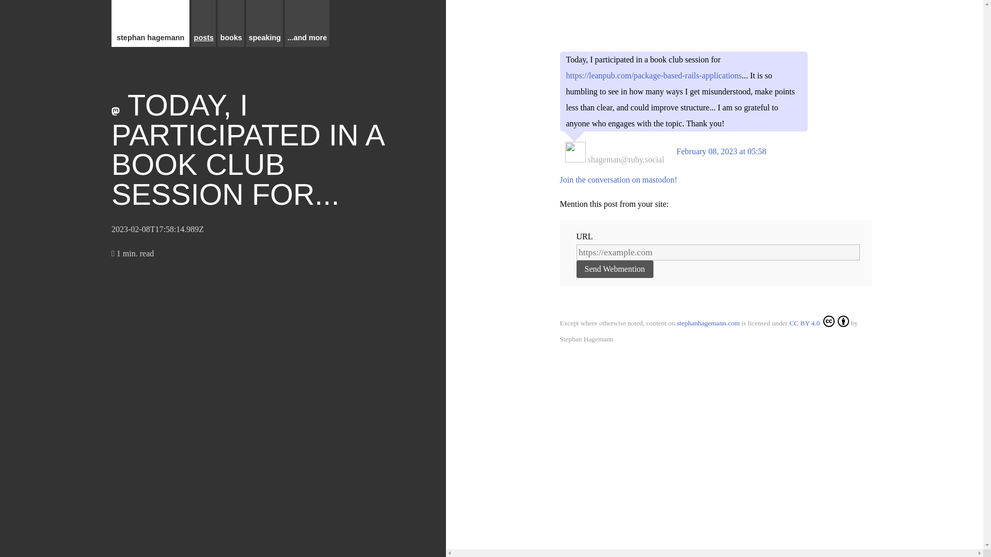 This screenshot has width=991, height=557. What do you see at coordinates (708, 323) in the screenshot?
I see `stephanhagemann.com` at bounding box center [708, 323].